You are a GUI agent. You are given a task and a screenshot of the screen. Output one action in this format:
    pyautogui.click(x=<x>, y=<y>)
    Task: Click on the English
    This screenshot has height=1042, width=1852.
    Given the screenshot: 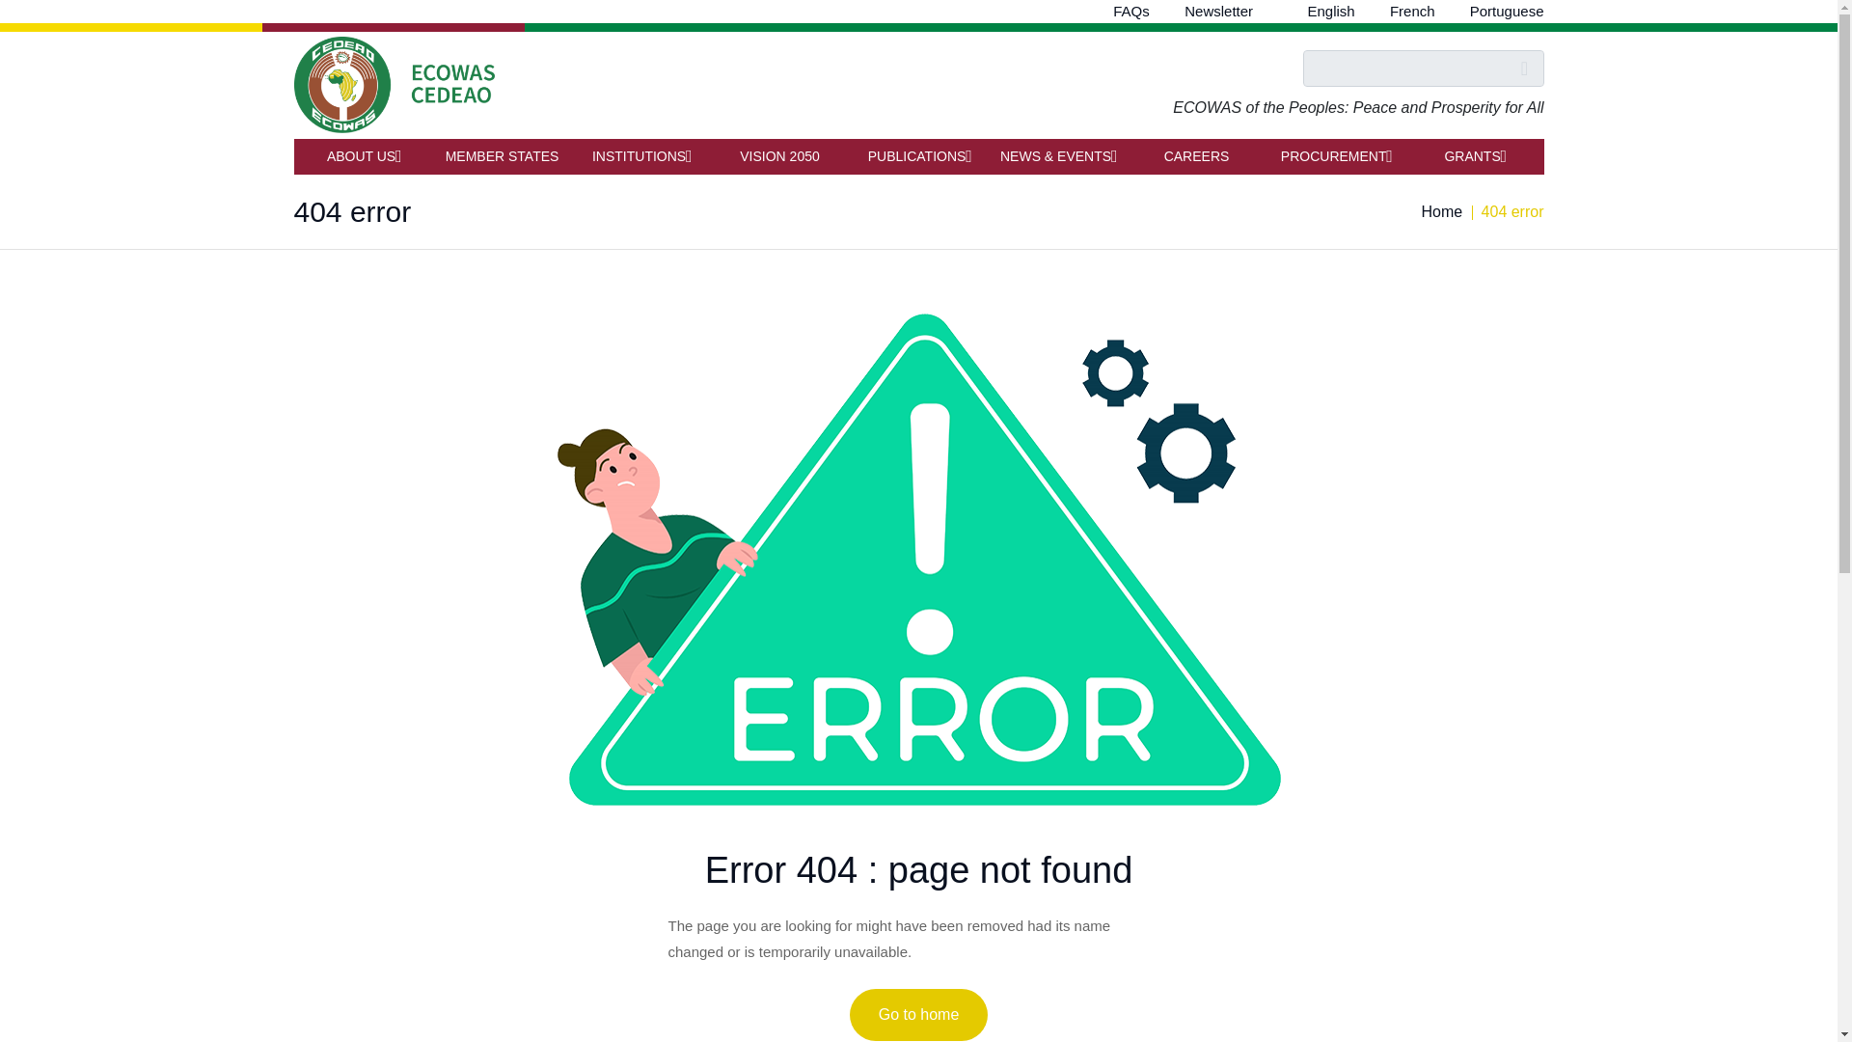 What is the action you would take?
    pyautogui.click(x=1331, y=12)
    